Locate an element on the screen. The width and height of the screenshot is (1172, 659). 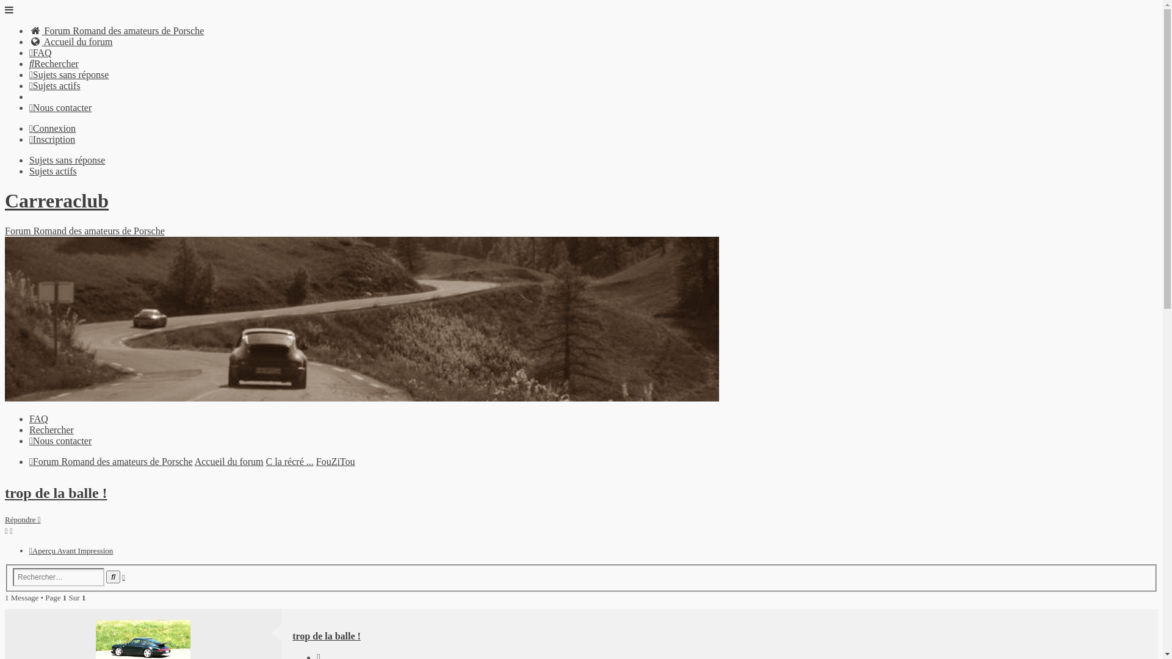
Carreraclub
Forum Romand des amateurs de Porsche is located at coordinates (581, 297).